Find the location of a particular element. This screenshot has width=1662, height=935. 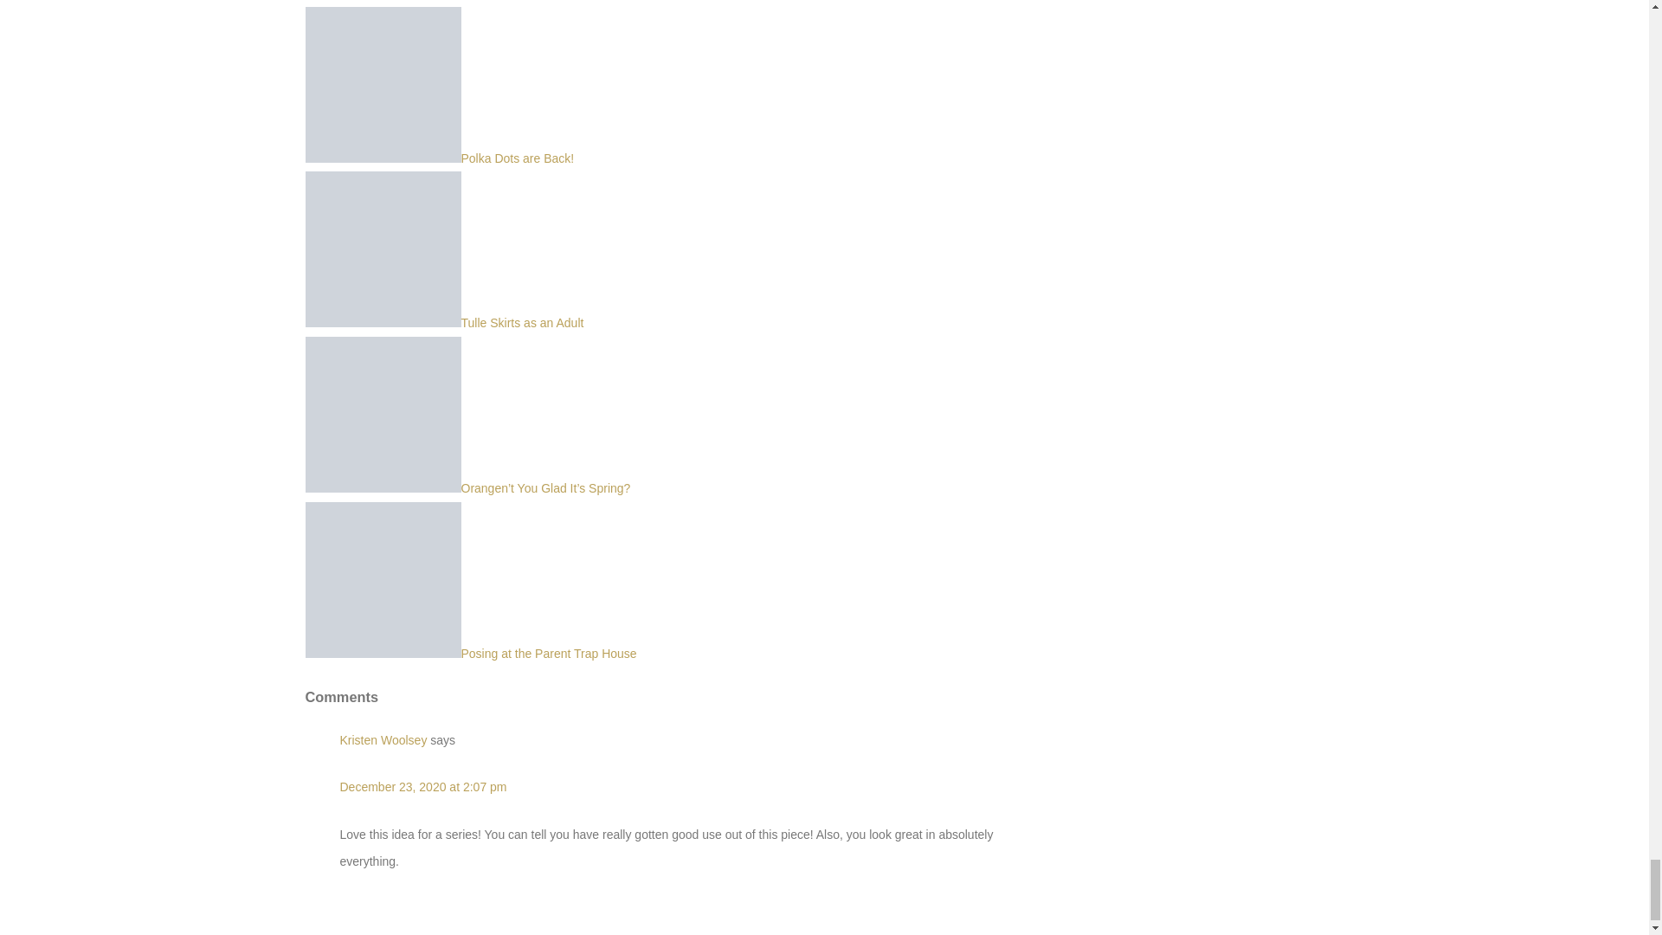

Polka Dots are Back! is located at coordinates (438, 158).